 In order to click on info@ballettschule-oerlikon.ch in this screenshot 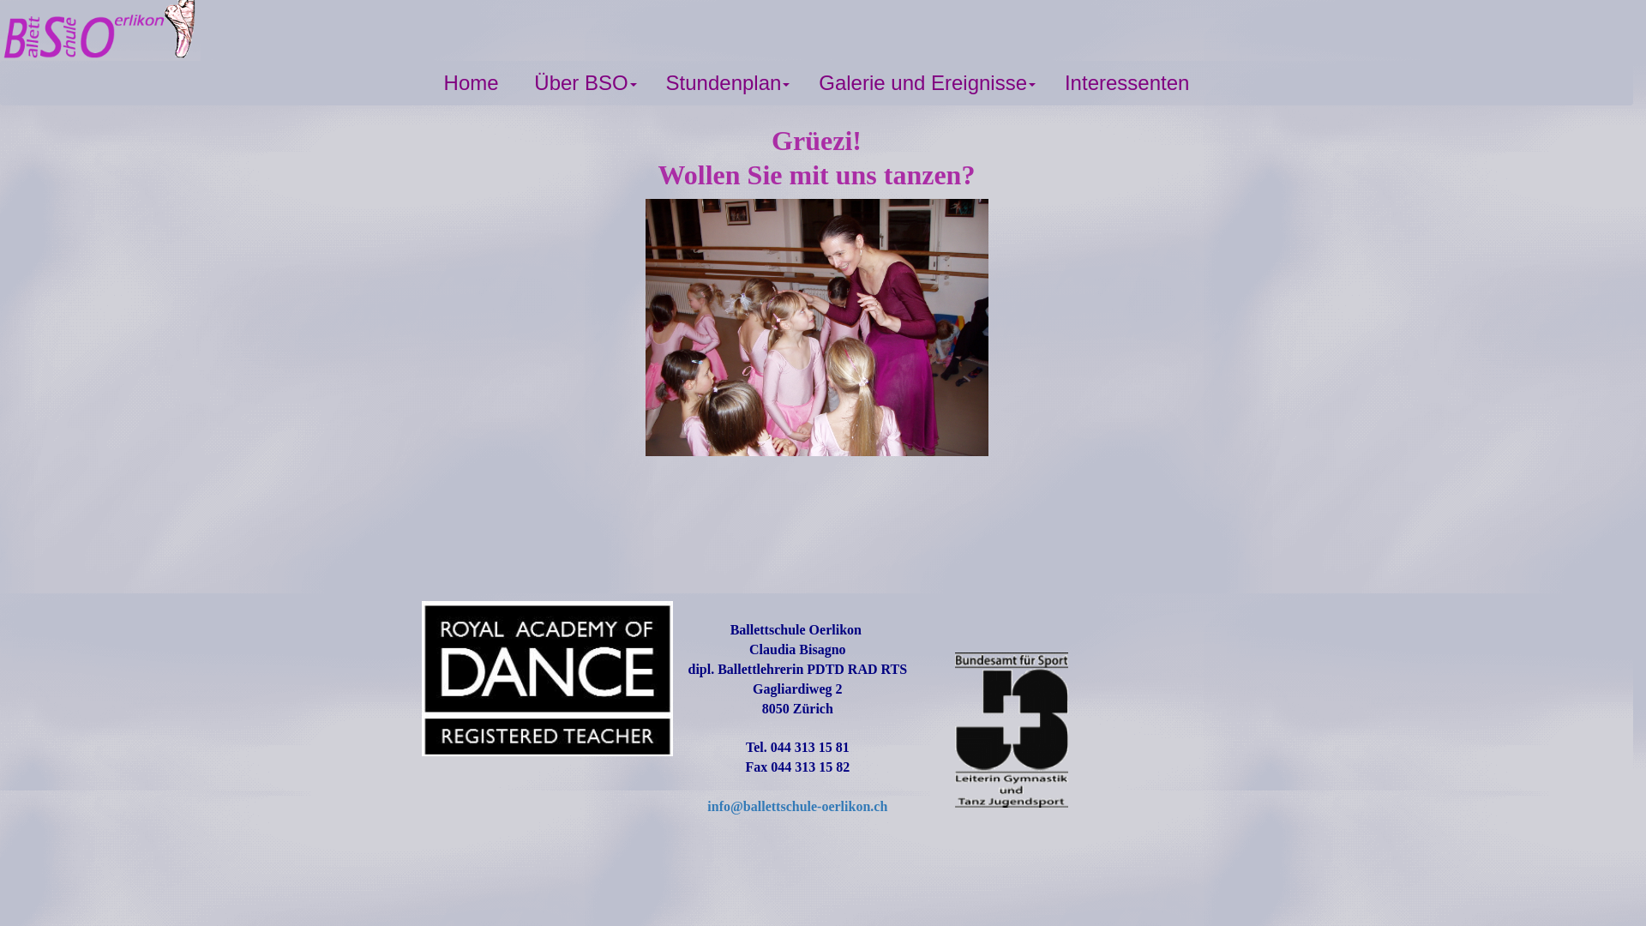, I will do `click(797, 806)`.